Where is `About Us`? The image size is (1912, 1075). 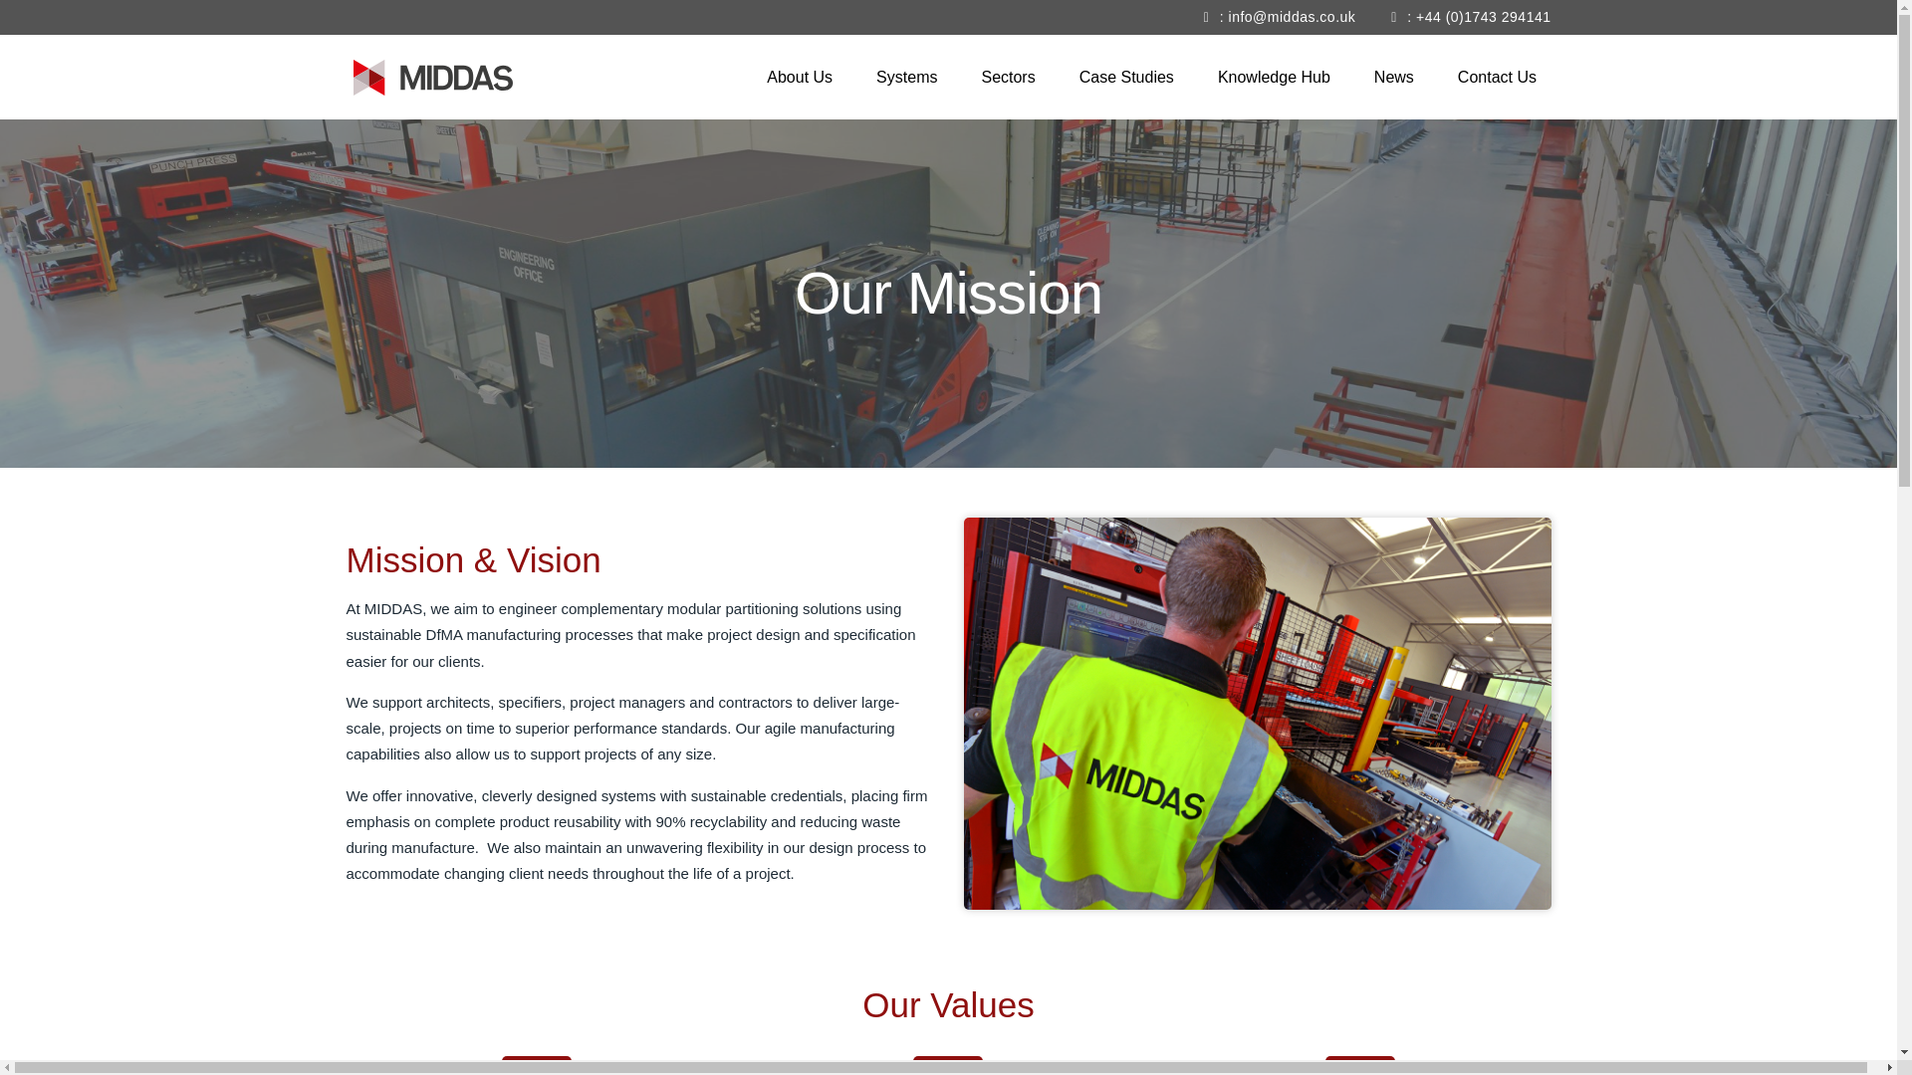
About Us is located at coordinates (799, 76).